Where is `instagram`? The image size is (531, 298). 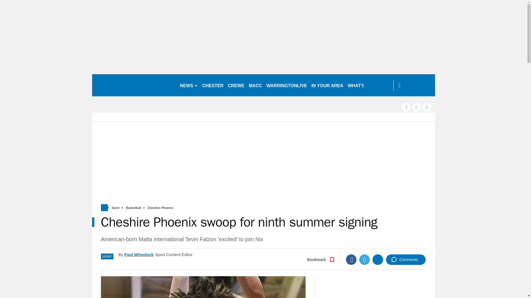
instagram is located at coordinates (427, 107).